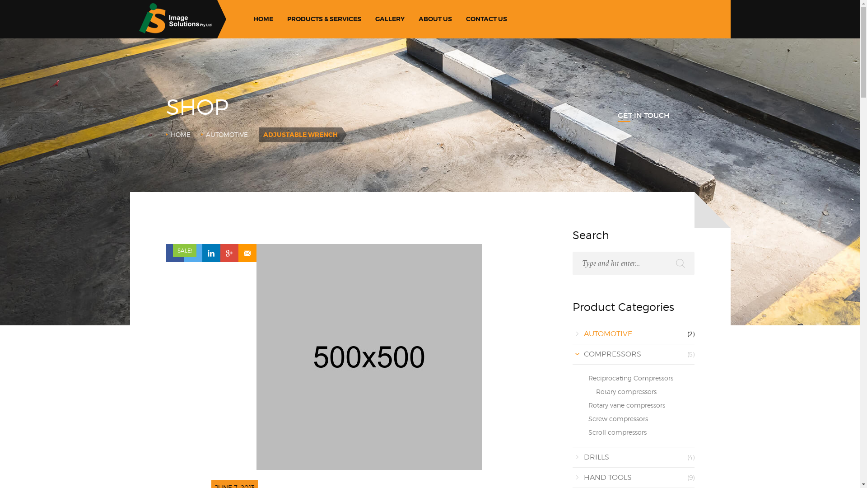 The width and height of the screenshot is (867, 488). I want to click on HAND TOOLS, so click(607, 477).